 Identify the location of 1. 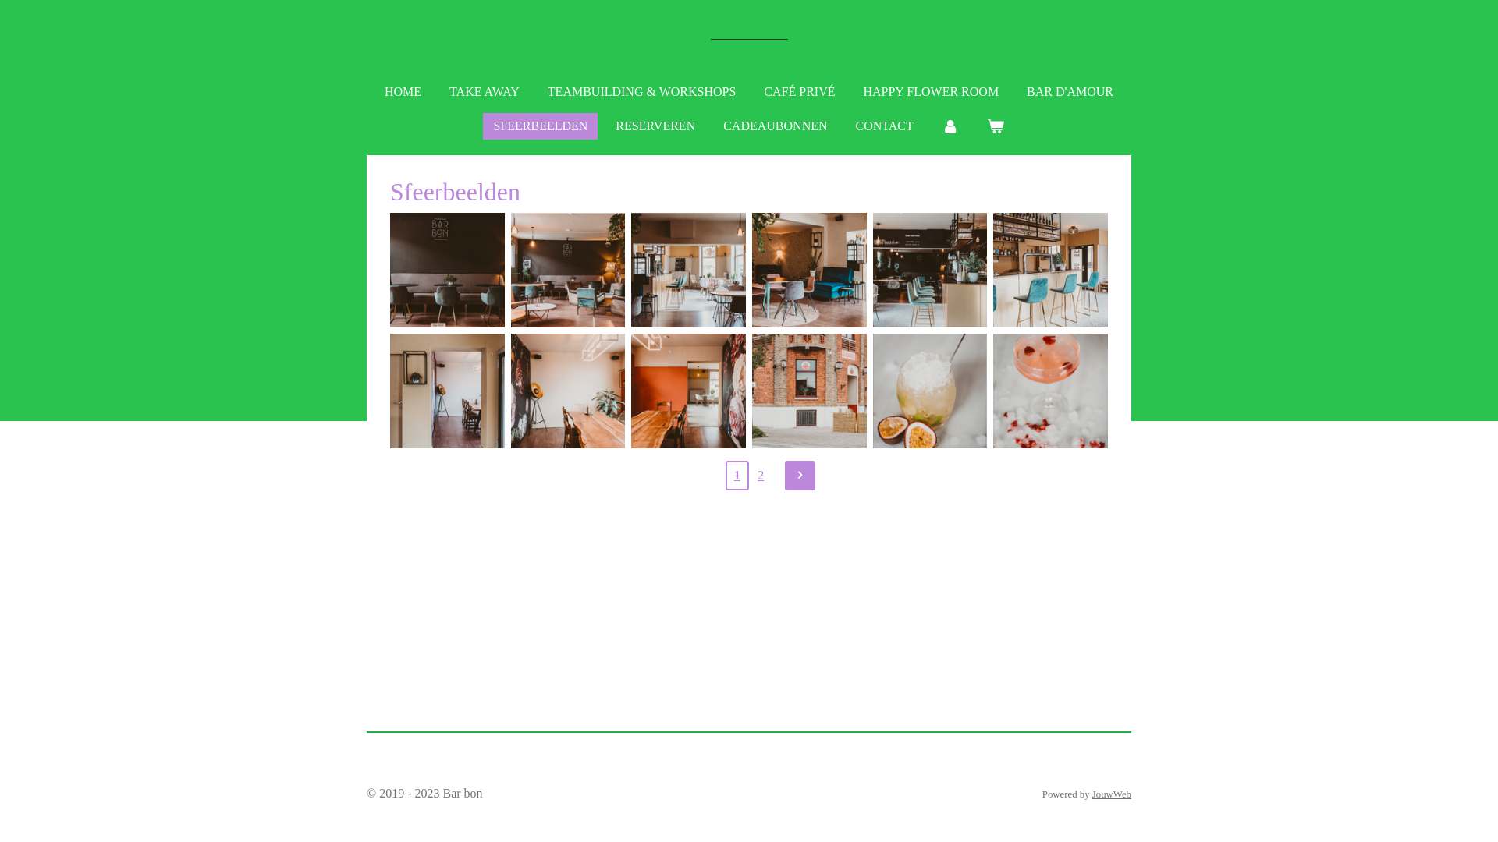
(737, 476).